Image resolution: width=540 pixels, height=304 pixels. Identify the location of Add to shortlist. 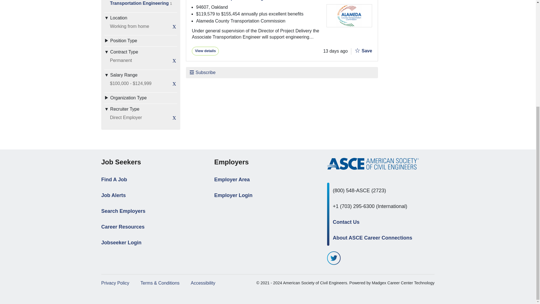
(205, 51).